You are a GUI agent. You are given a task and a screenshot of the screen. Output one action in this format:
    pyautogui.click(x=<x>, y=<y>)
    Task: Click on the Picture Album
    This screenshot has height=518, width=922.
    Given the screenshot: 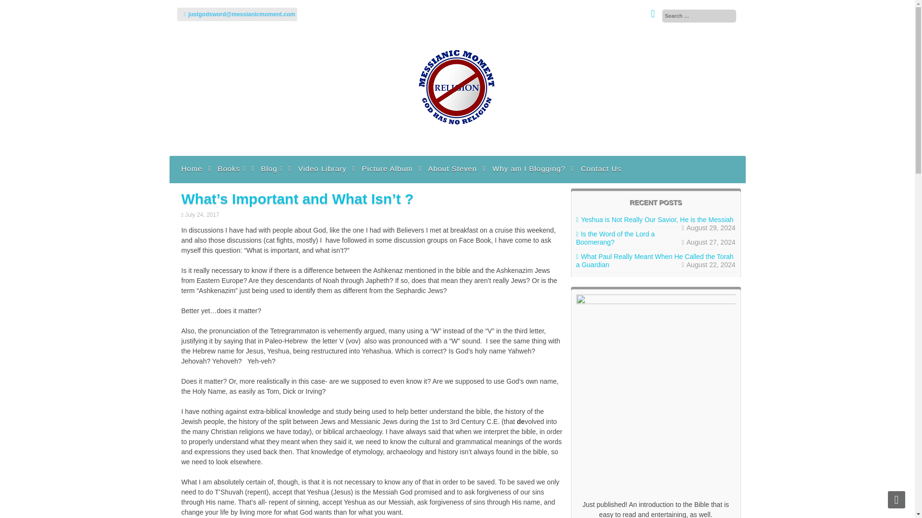 What is the action you would take?
    pyautogui.click(x=387, y=168)
    